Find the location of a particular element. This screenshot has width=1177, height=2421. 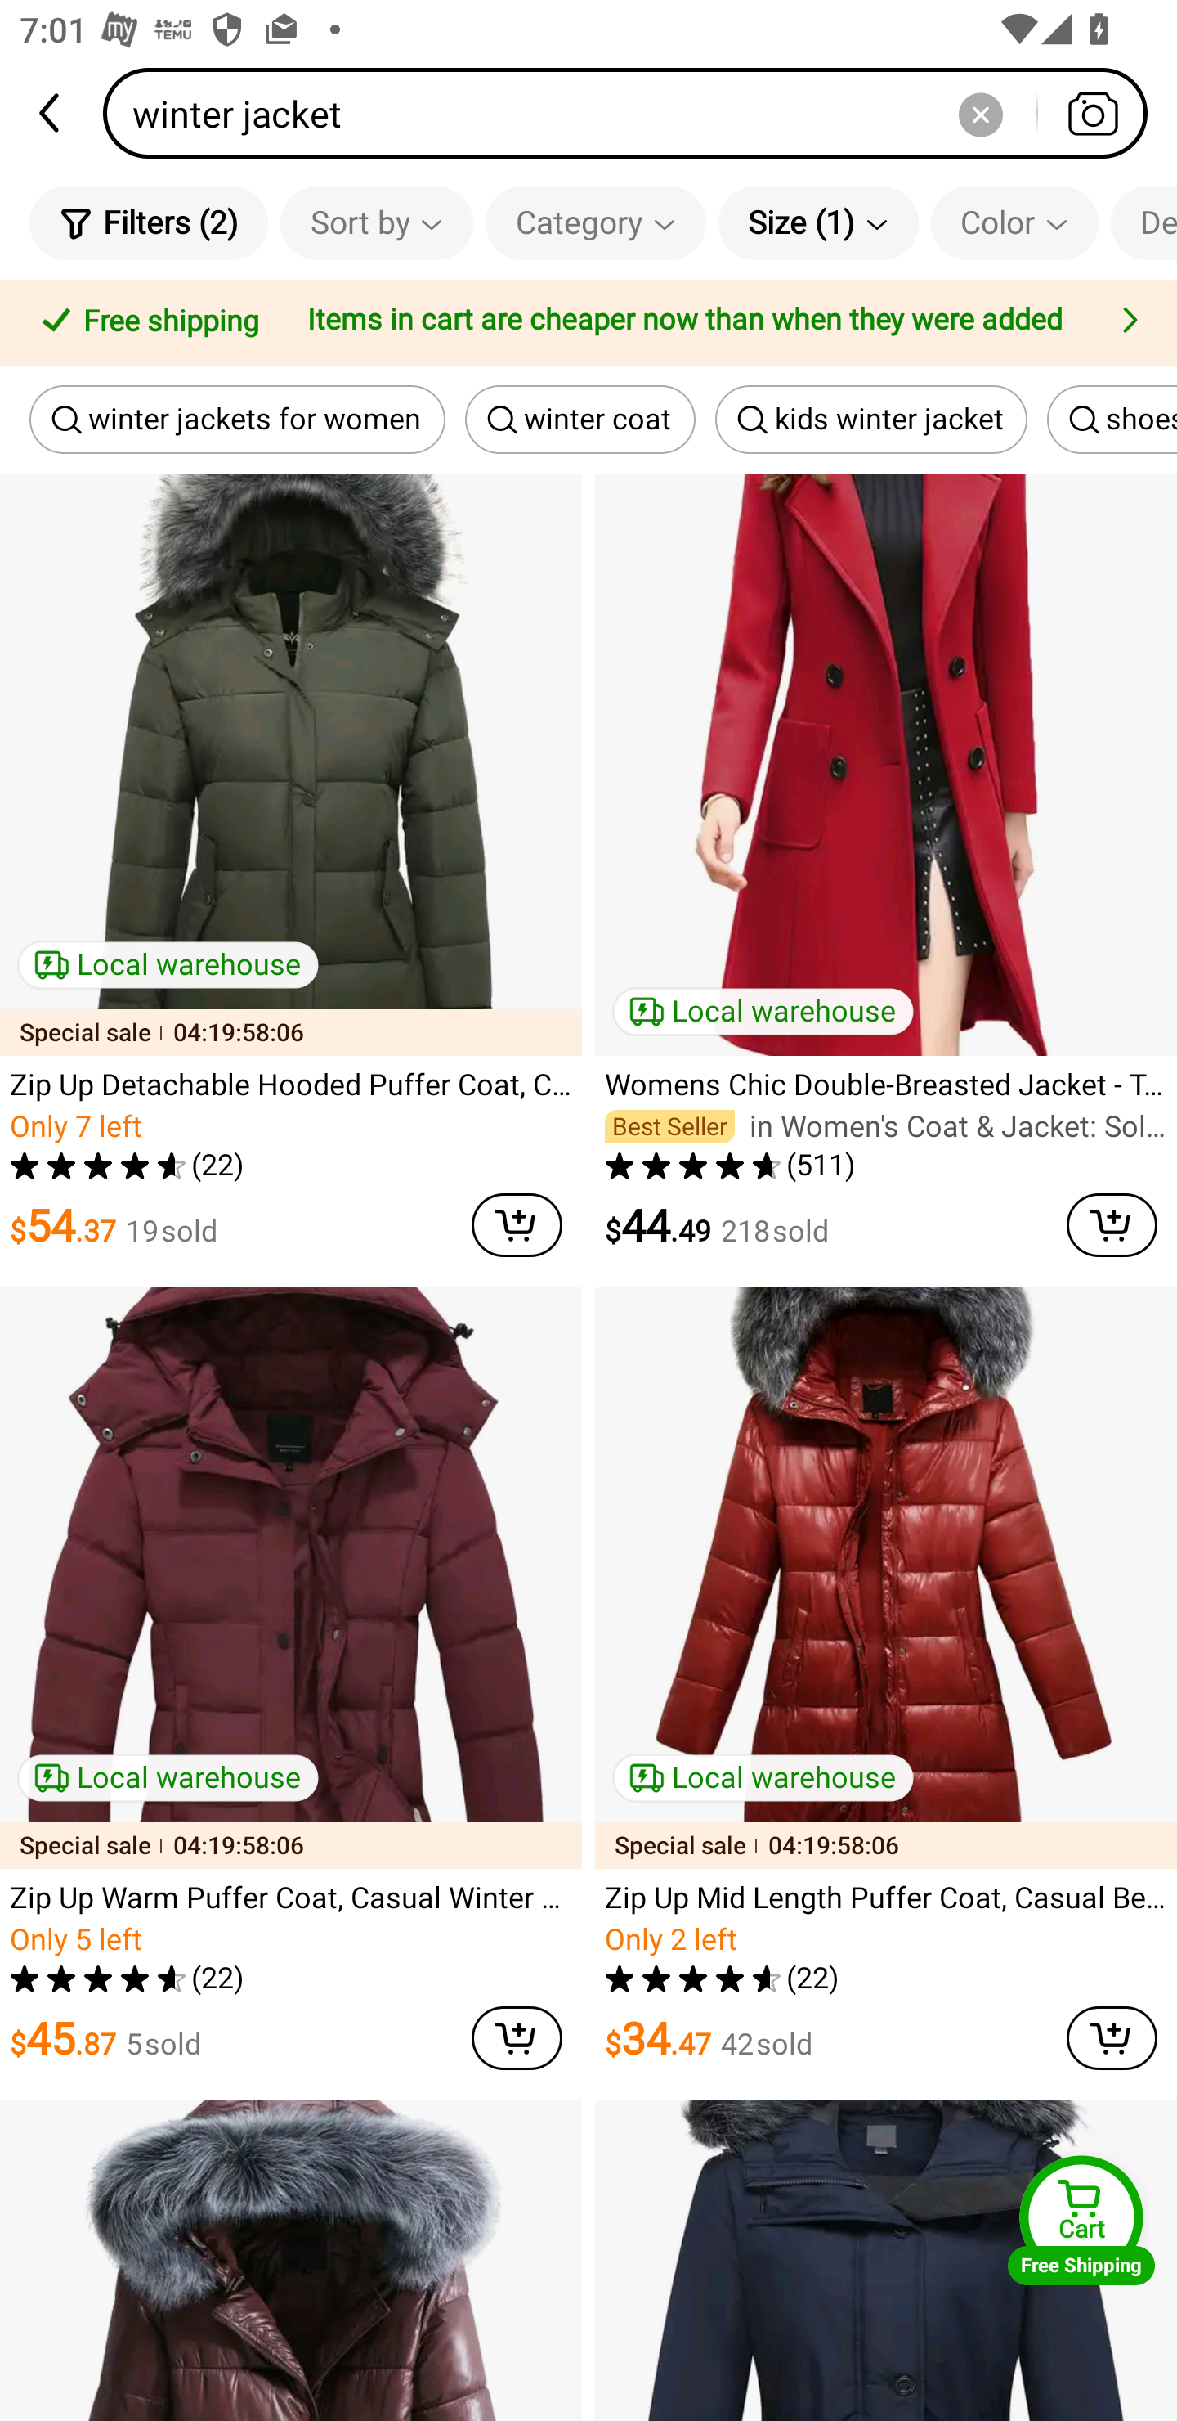

cart delete is located at coordinates (517, 1225).